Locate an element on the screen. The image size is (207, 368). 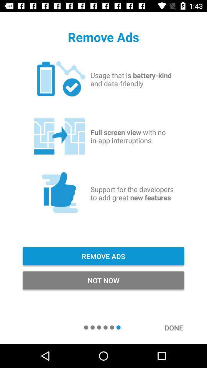
press item above done item is located at coordinates (103, 281).